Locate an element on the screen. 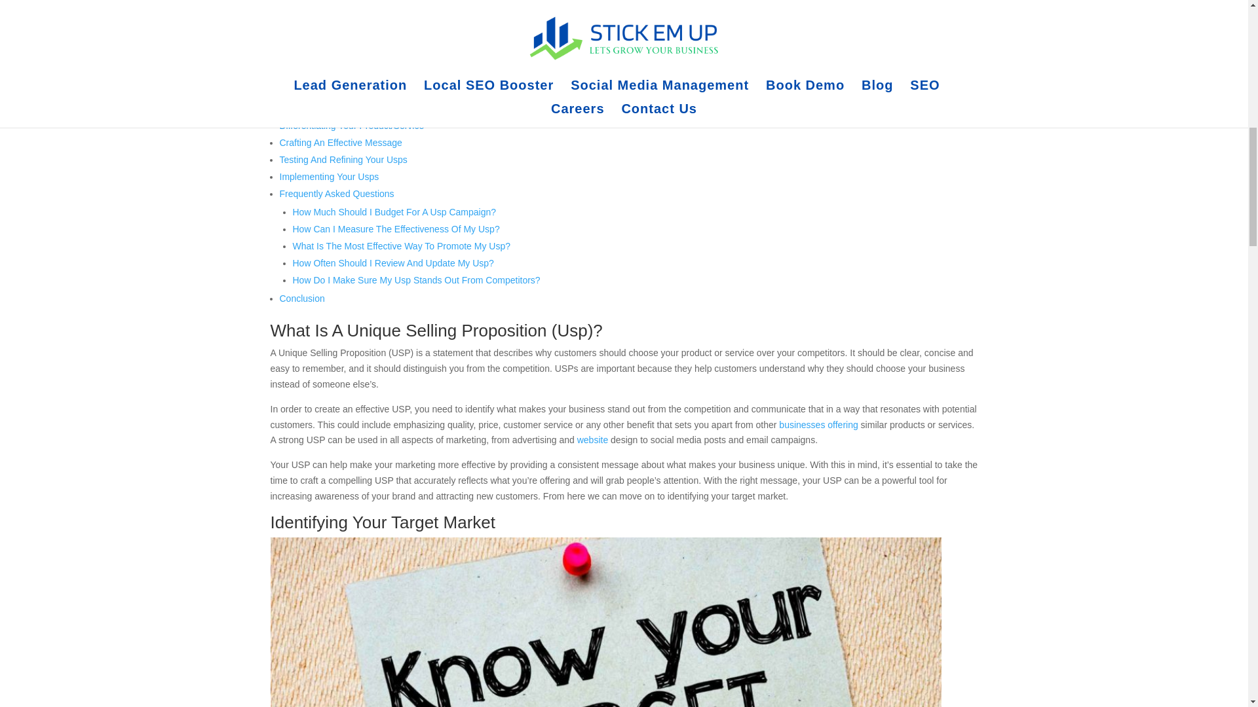 The width and height of the screenshot is (1258, 707). Implementing Your Usps is located at coordinates (329, 177).